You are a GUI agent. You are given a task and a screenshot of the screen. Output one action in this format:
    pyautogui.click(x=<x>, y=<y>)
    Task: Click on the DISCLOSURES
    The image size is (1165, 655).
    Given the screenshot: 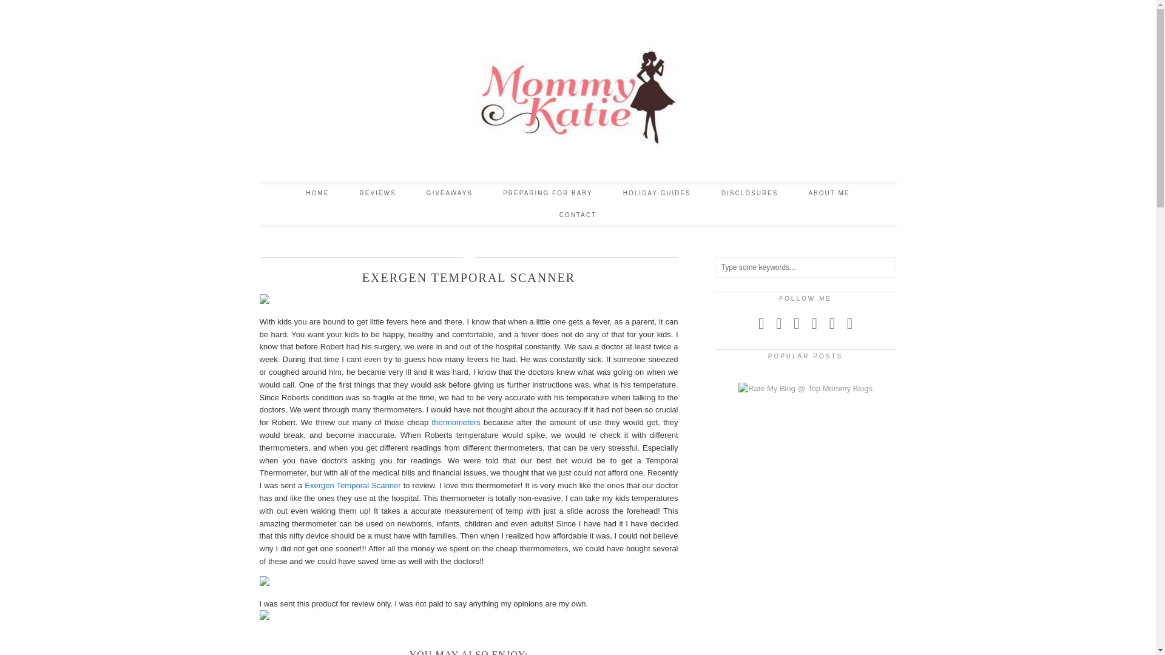 What is the action you would take?
    pyautogui.click(x=749, y=193)
    